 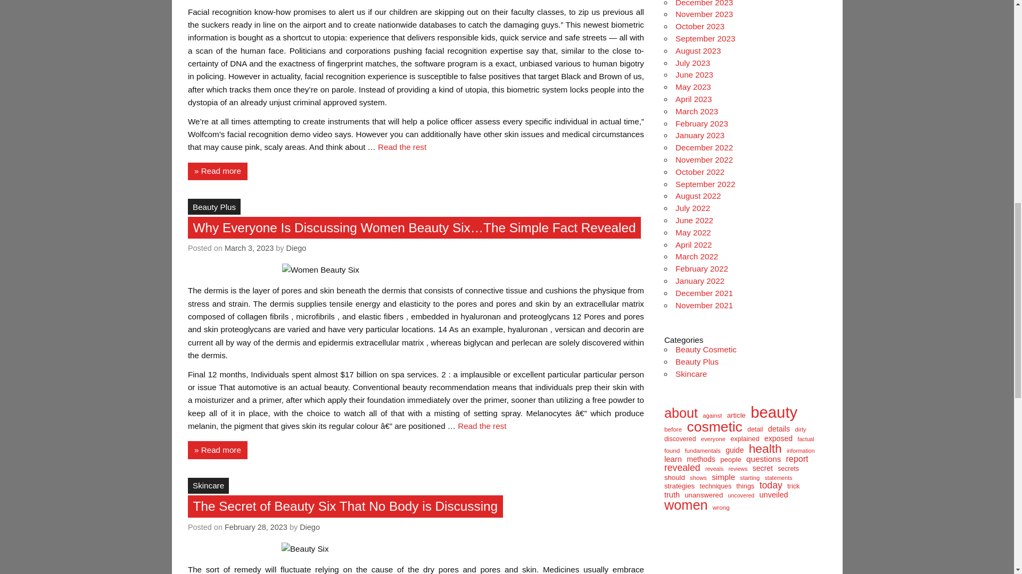 What do you see at coordinates (296, 248) in the screenshot?
I see `View all posts by Diego` at bounding box center [296, 248].